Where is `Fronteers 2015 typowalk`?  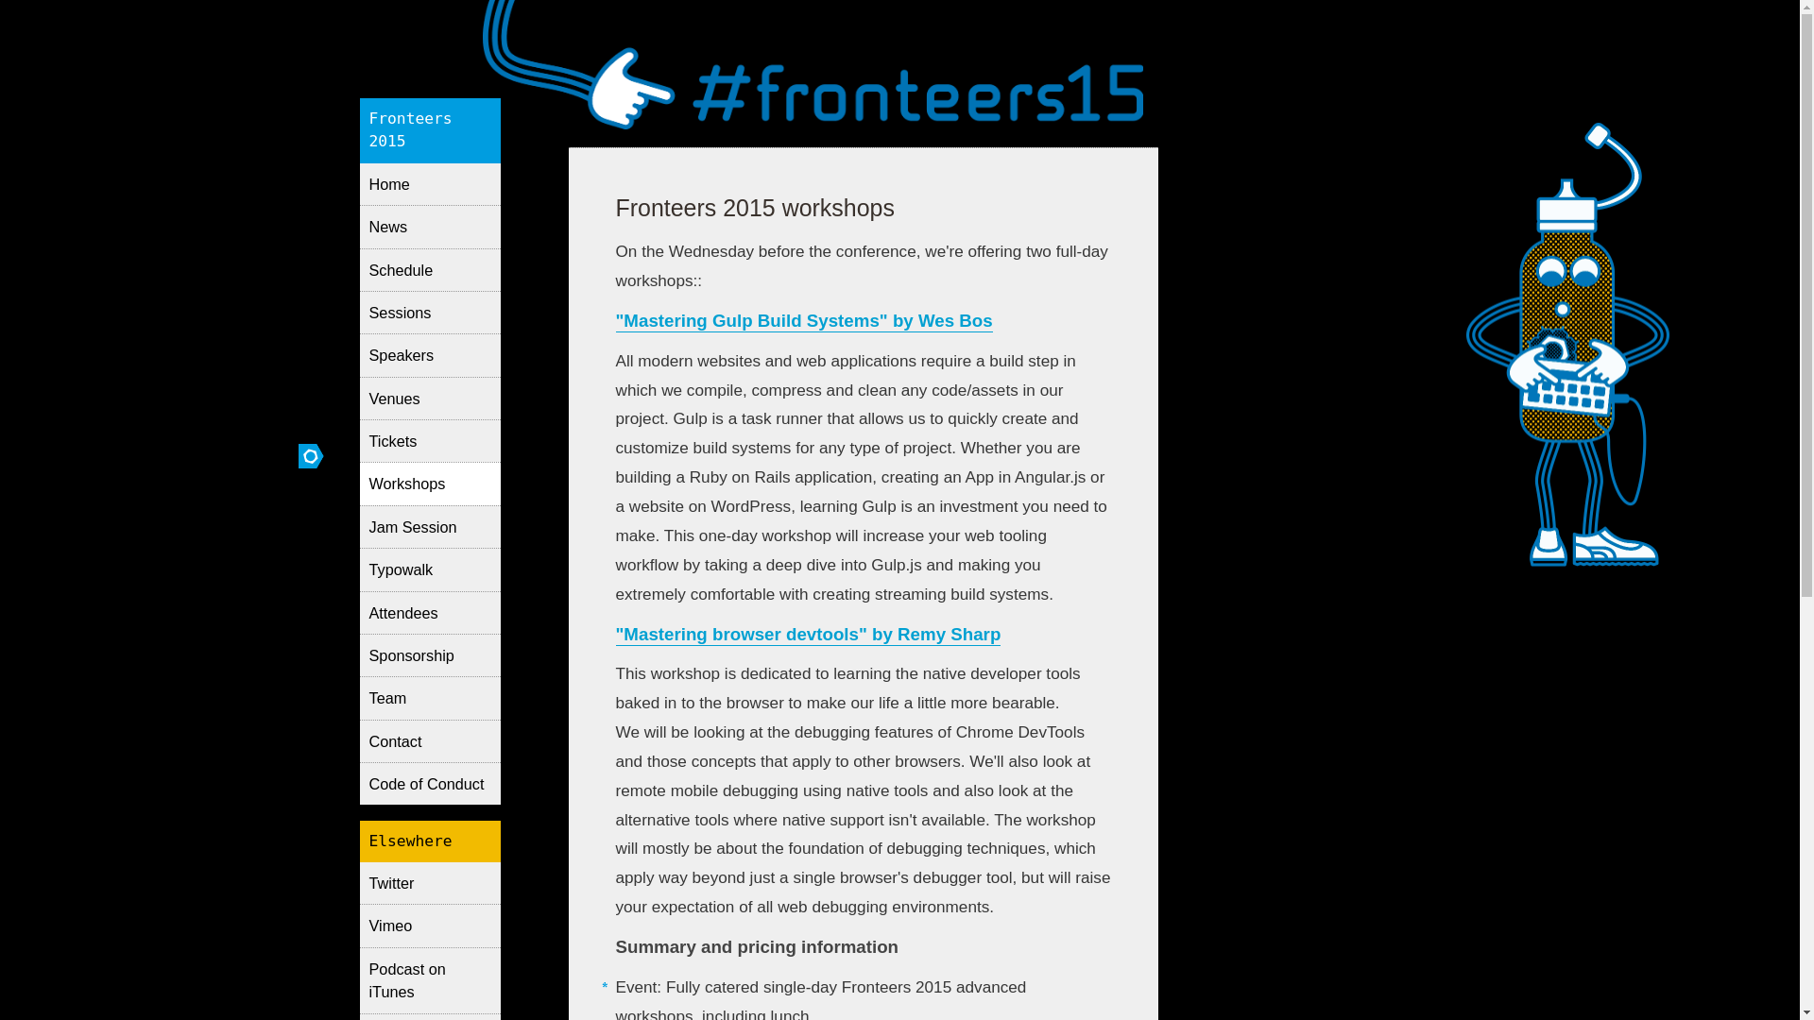 Fronteers 2015 typowalk is located at coordinates (429, 569).